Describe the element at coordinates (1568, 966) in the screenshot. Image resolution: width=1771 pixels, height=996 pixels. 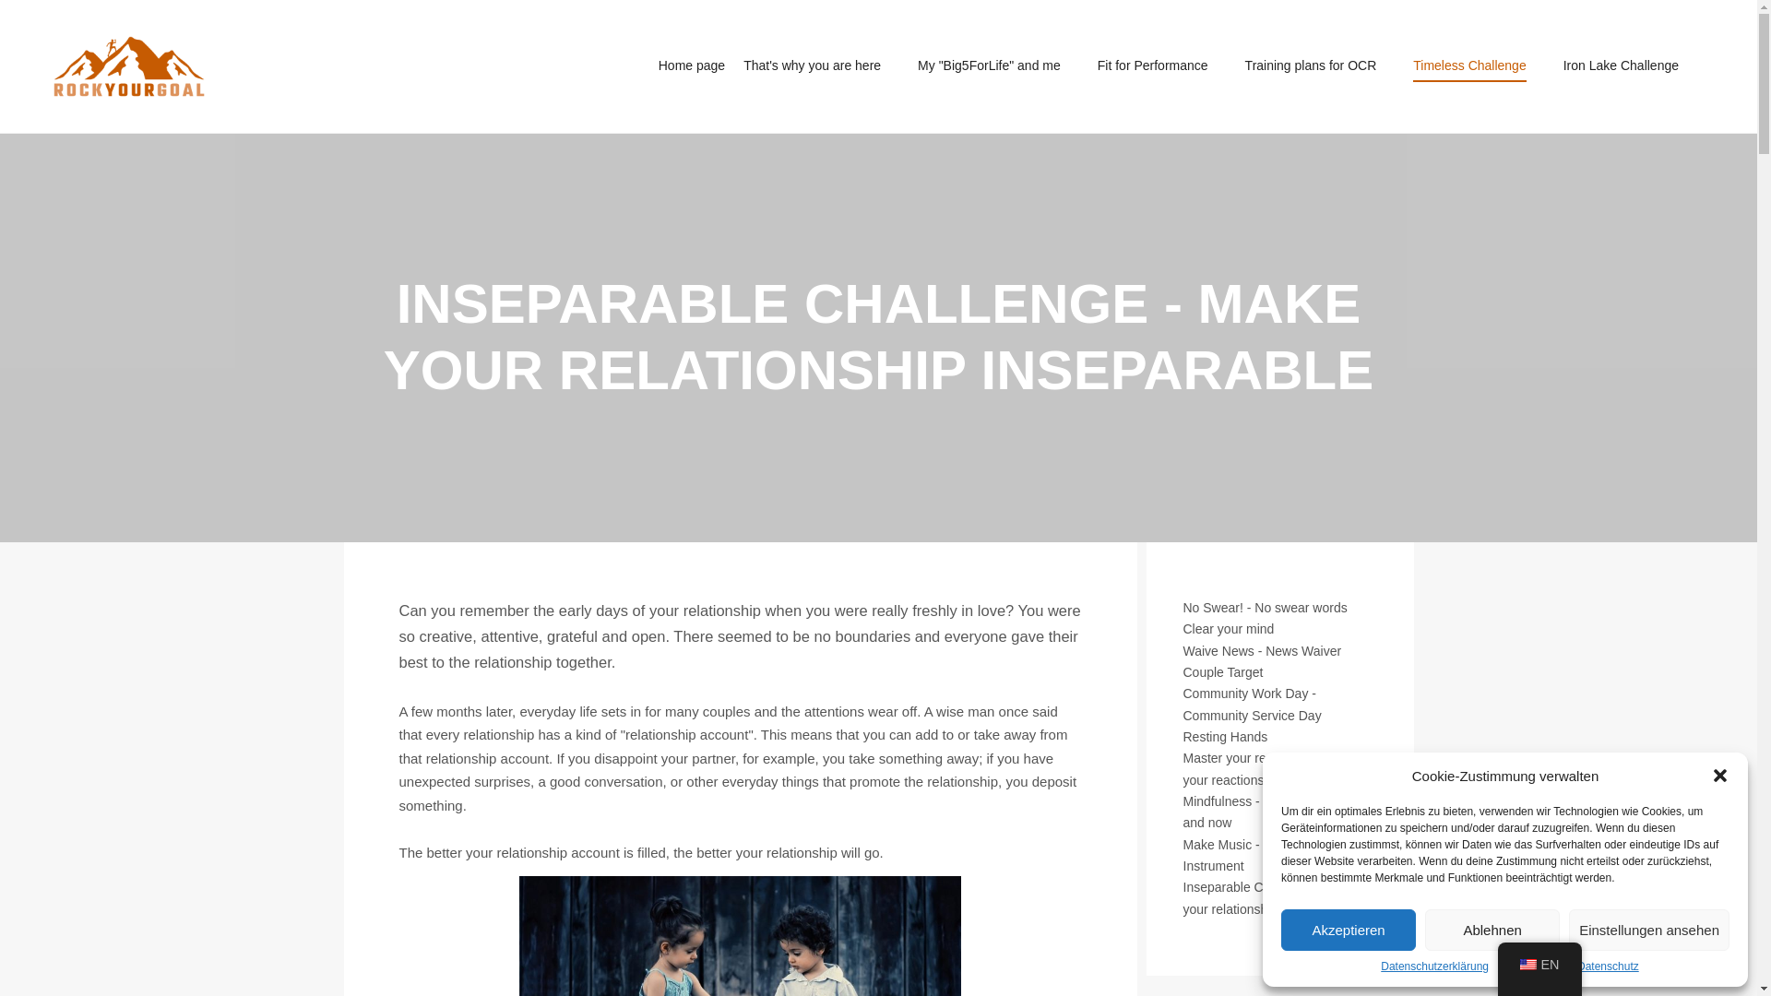
I see `Impressum und Datenschutz` at that location.